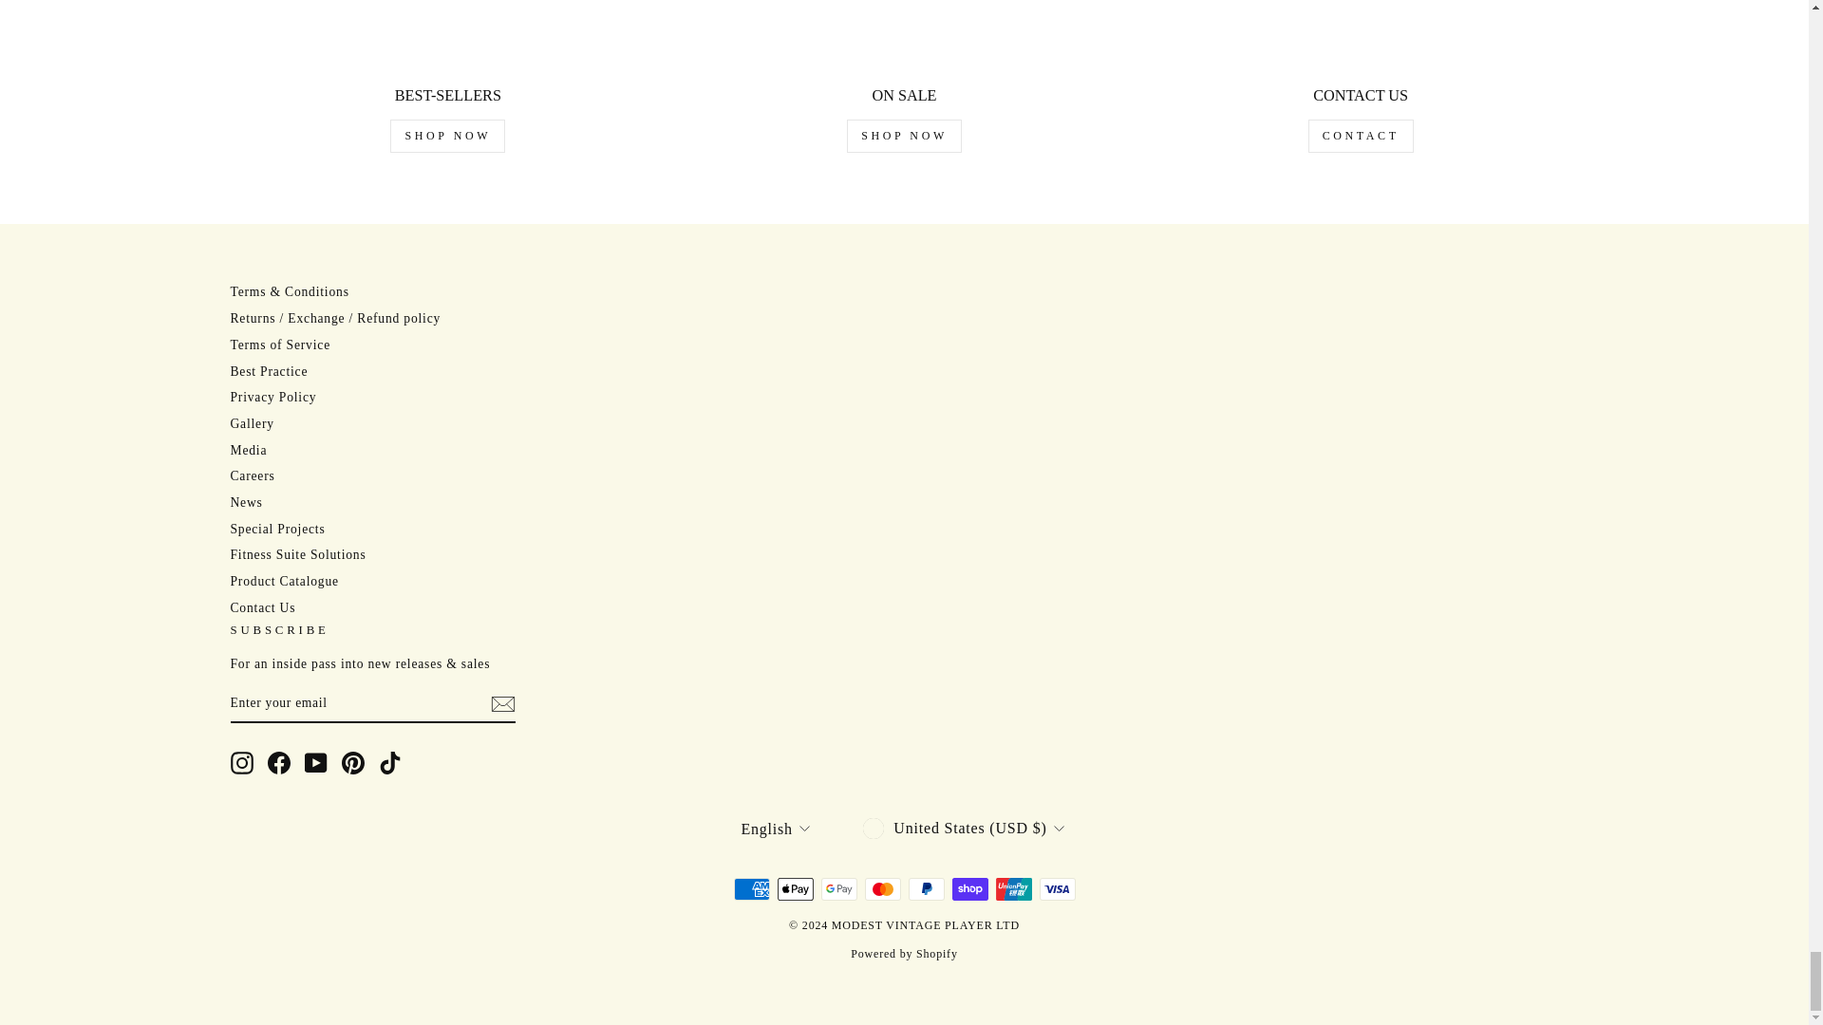  I want to click on icon-email, so click(501, 704).